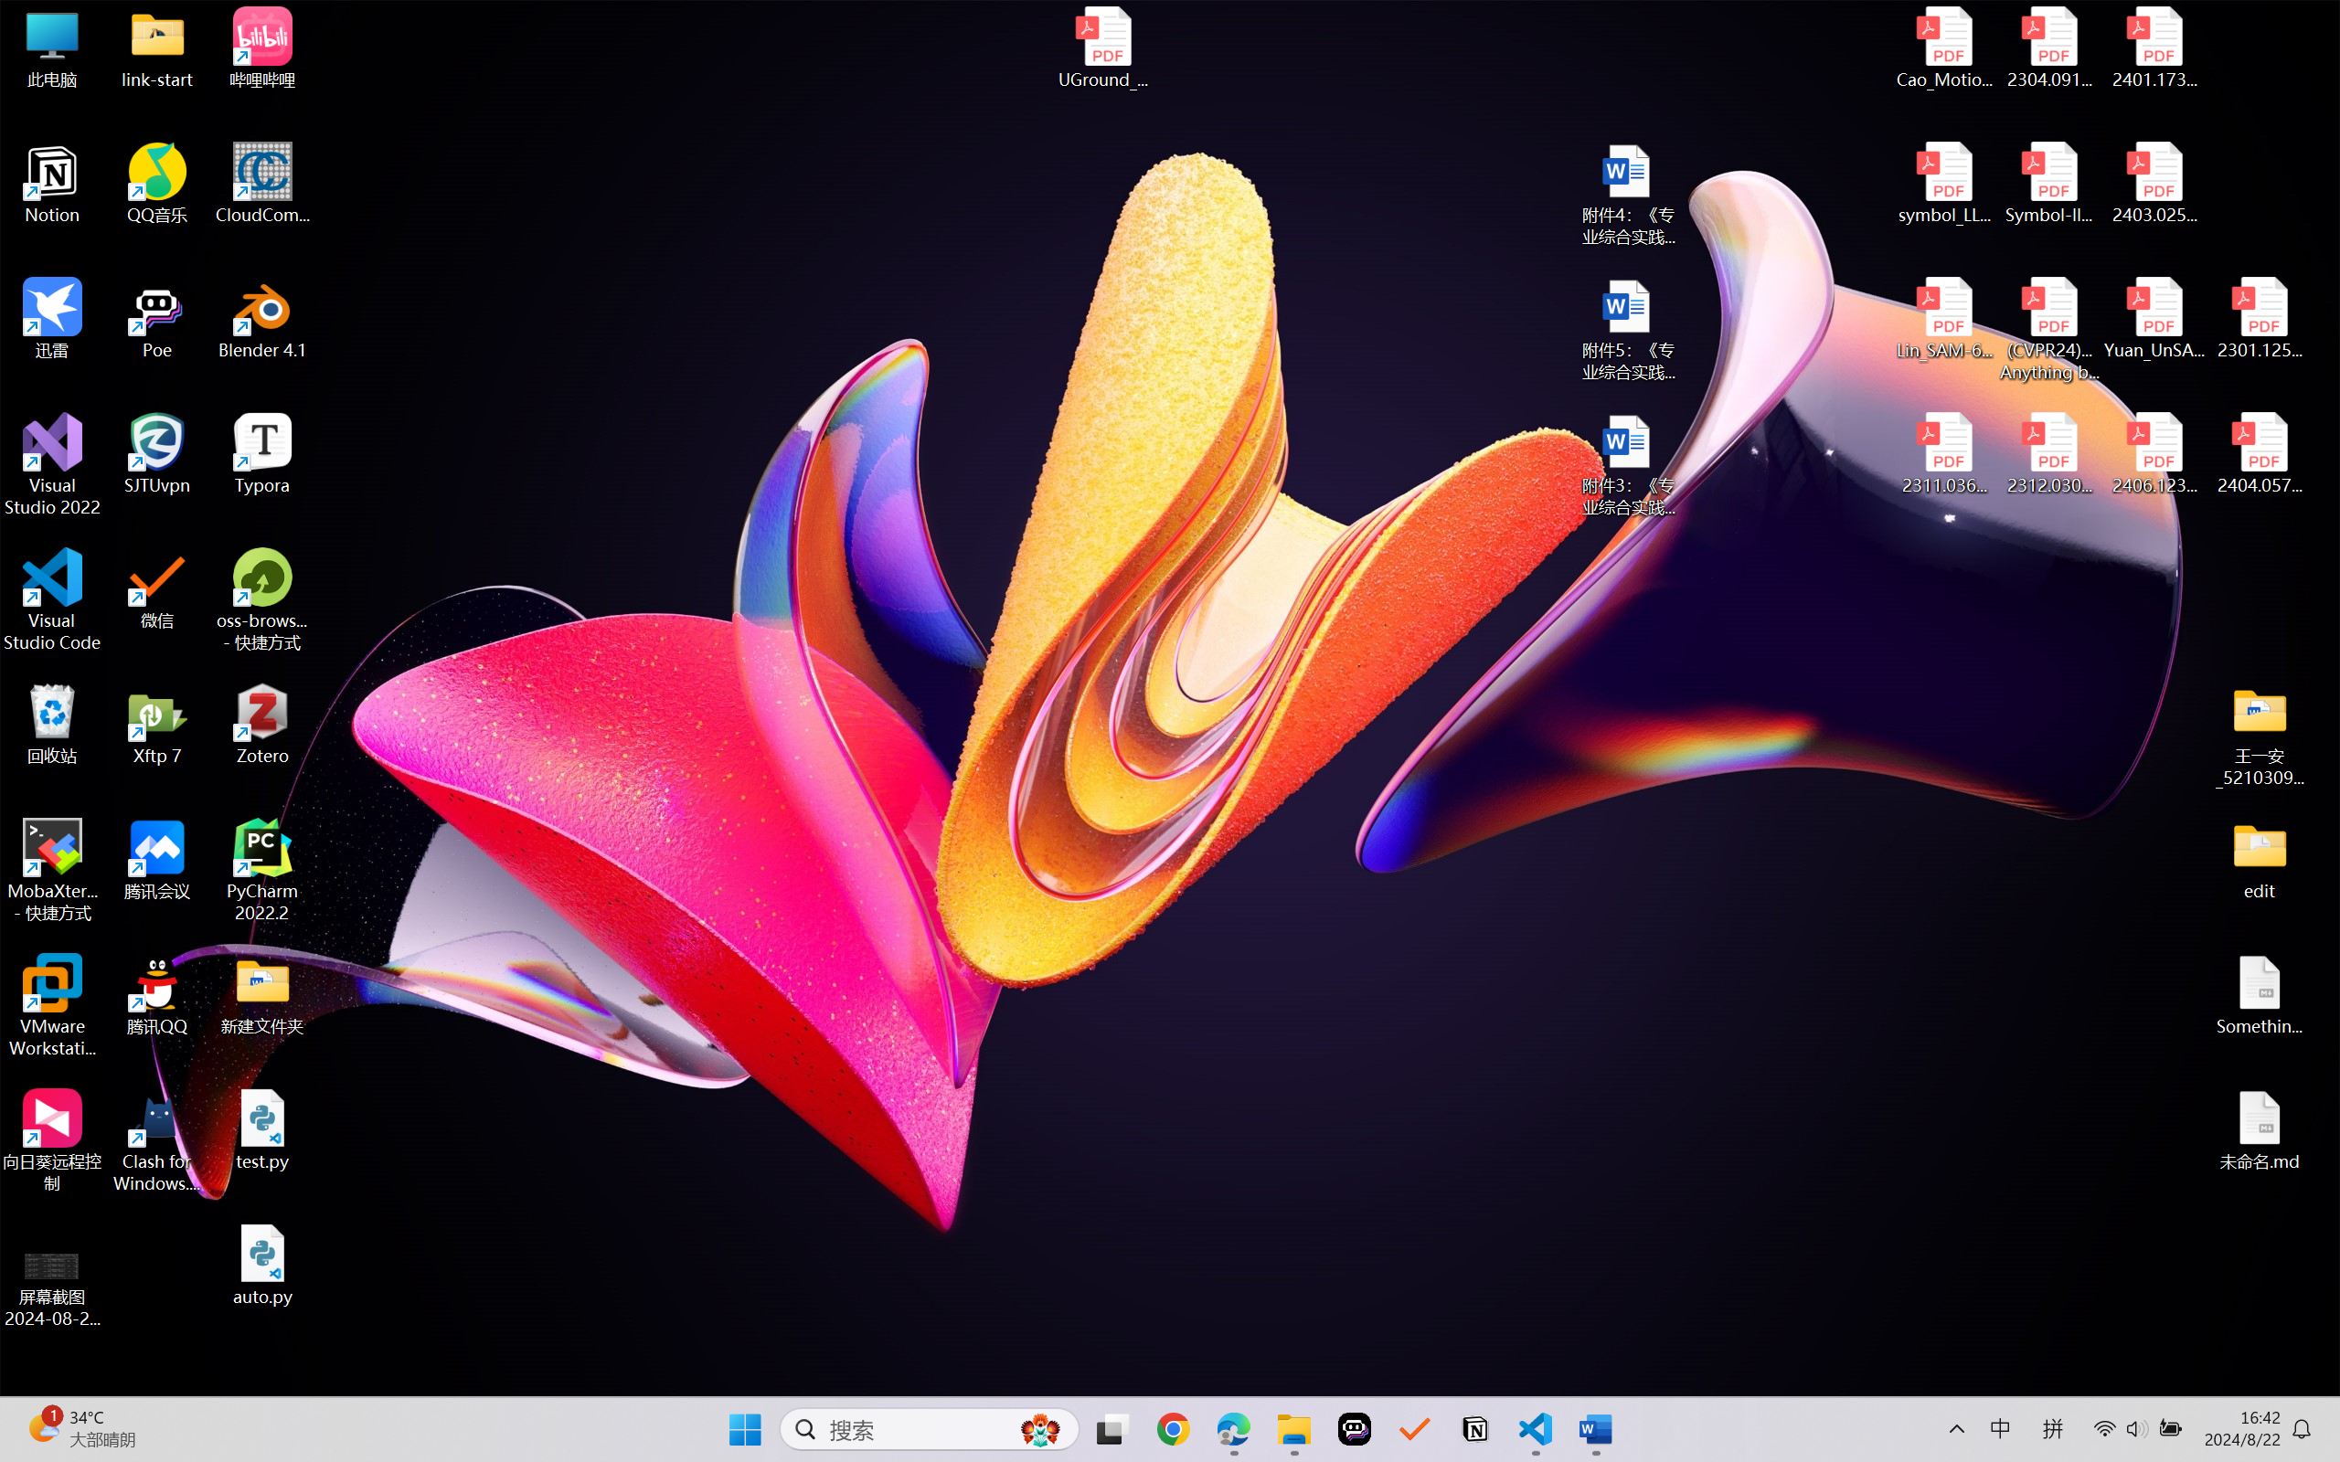 The width and height of the screenshot is (2340, 1462). I want to click on edit, so click(2260, 859).